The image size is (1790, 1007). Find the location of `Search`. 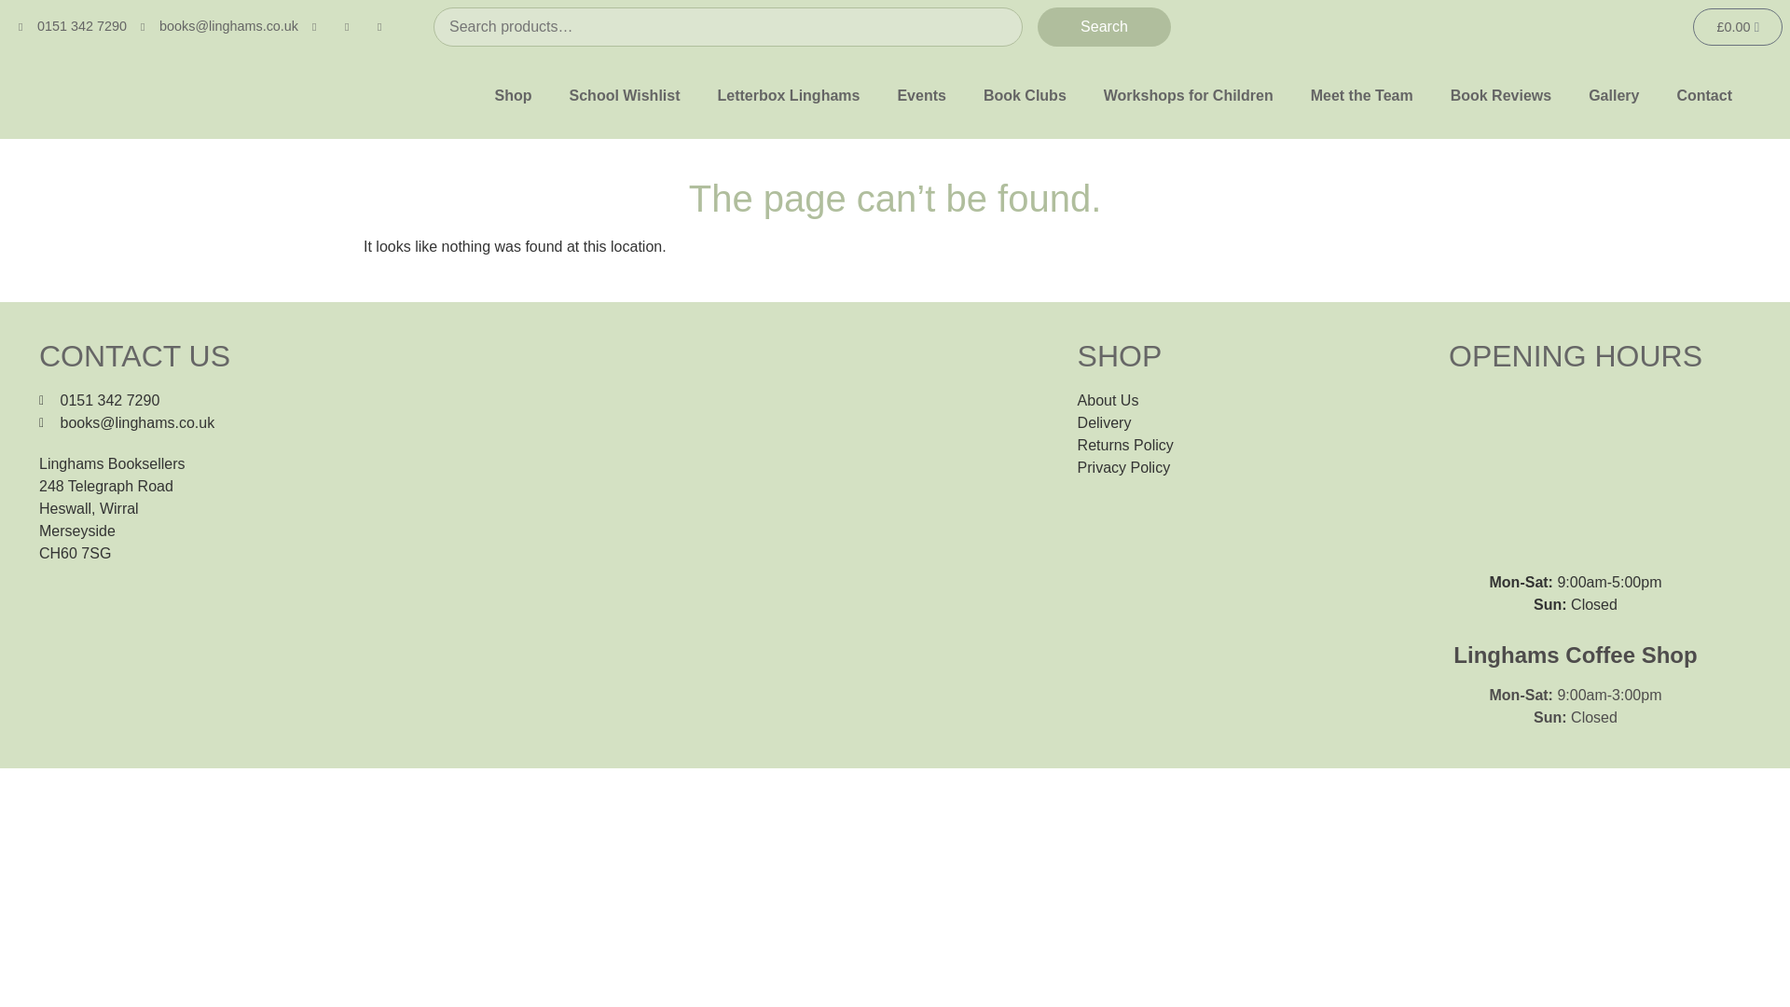

Search is located at coordinates (1104, 26).